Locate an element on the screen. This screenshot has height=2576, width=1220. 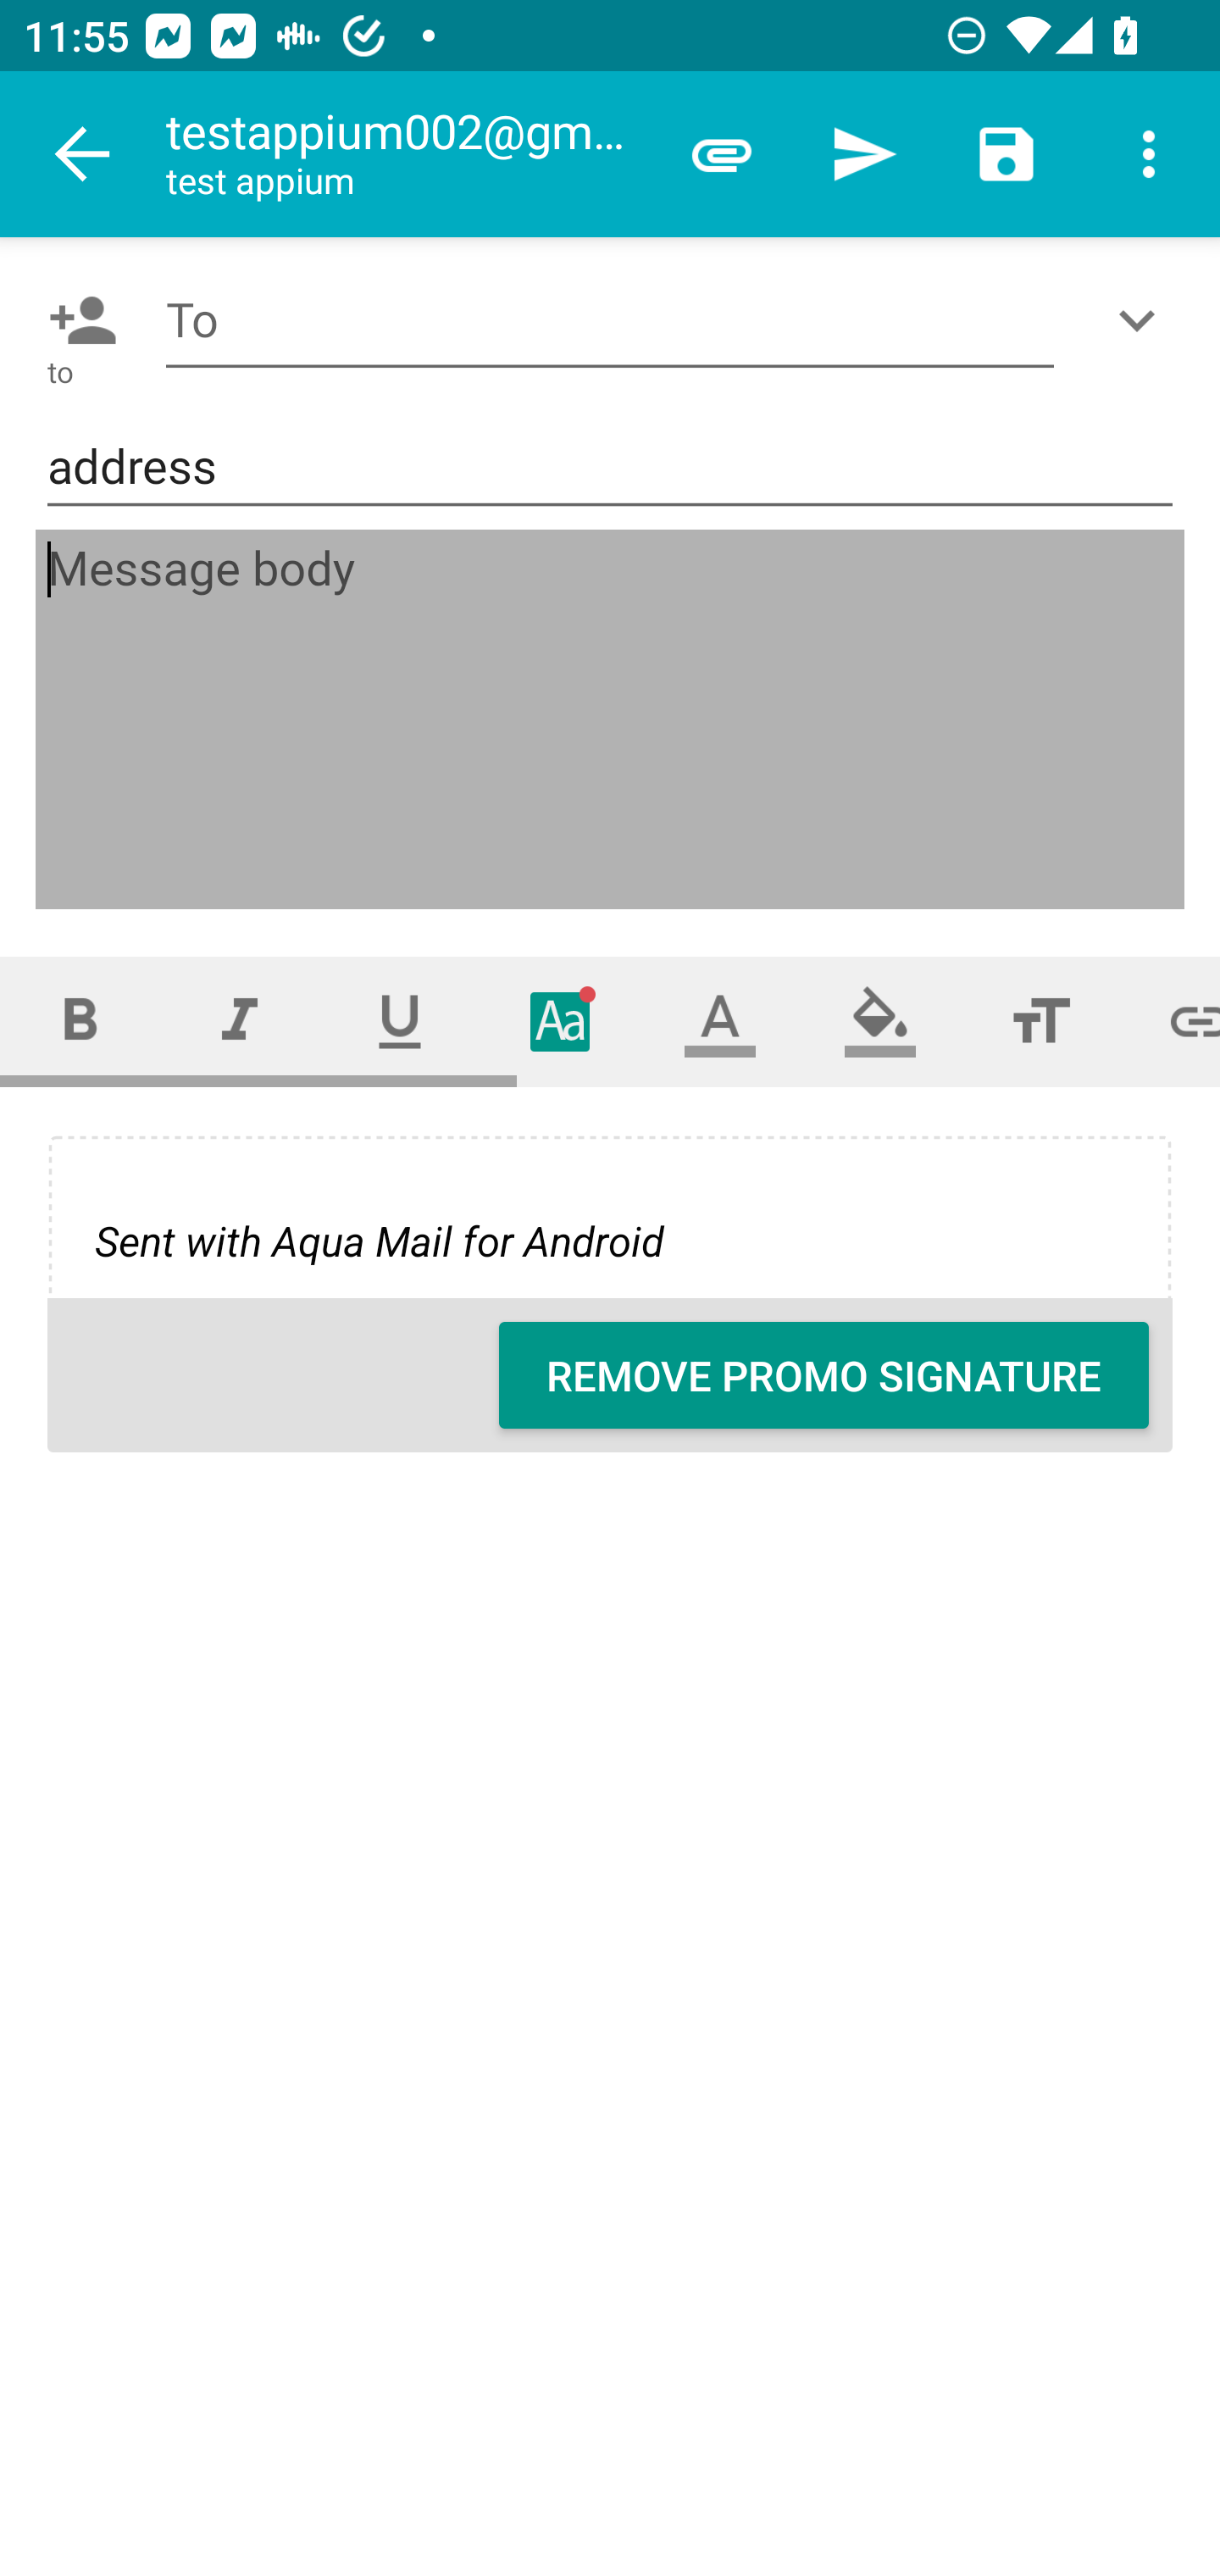
To is located at coordinates (610, 320).